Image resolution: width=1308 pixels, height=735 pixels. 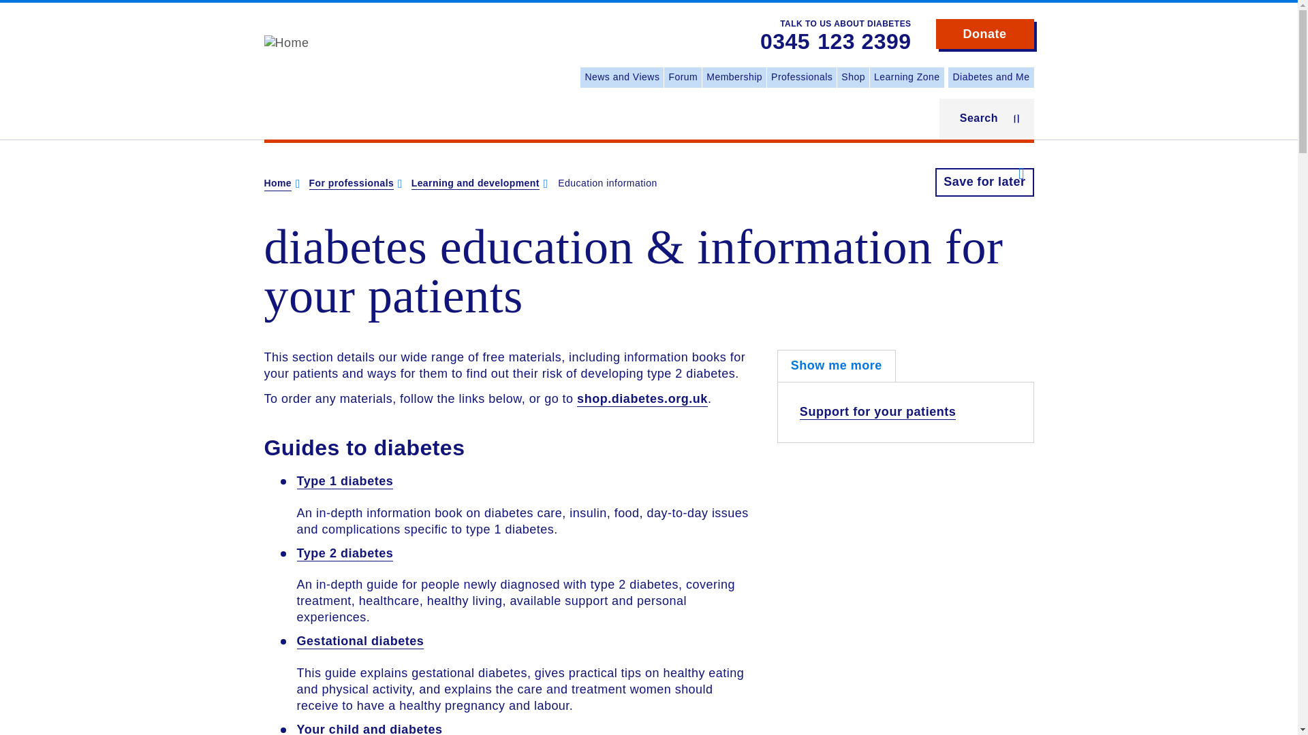 What do you see at coordinates (345, 554) in the screenshot?
I see `Type 2 diabetes` at bounding box center [345, 554].